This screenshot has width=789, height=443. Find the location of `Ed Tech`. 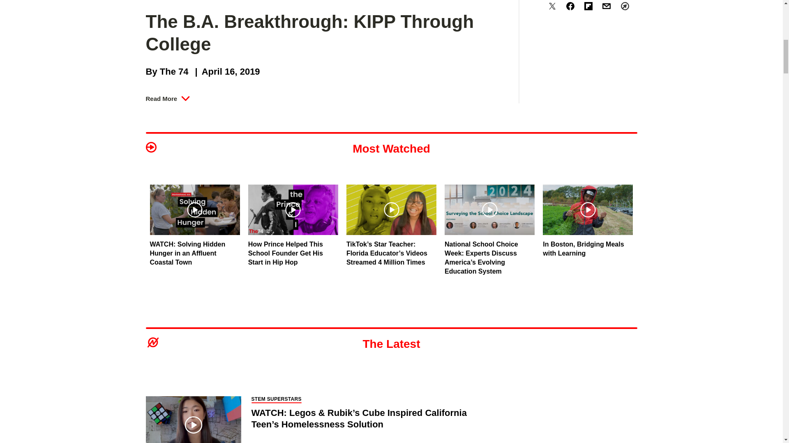

Ed Tech is located at coordinates (423, 168).